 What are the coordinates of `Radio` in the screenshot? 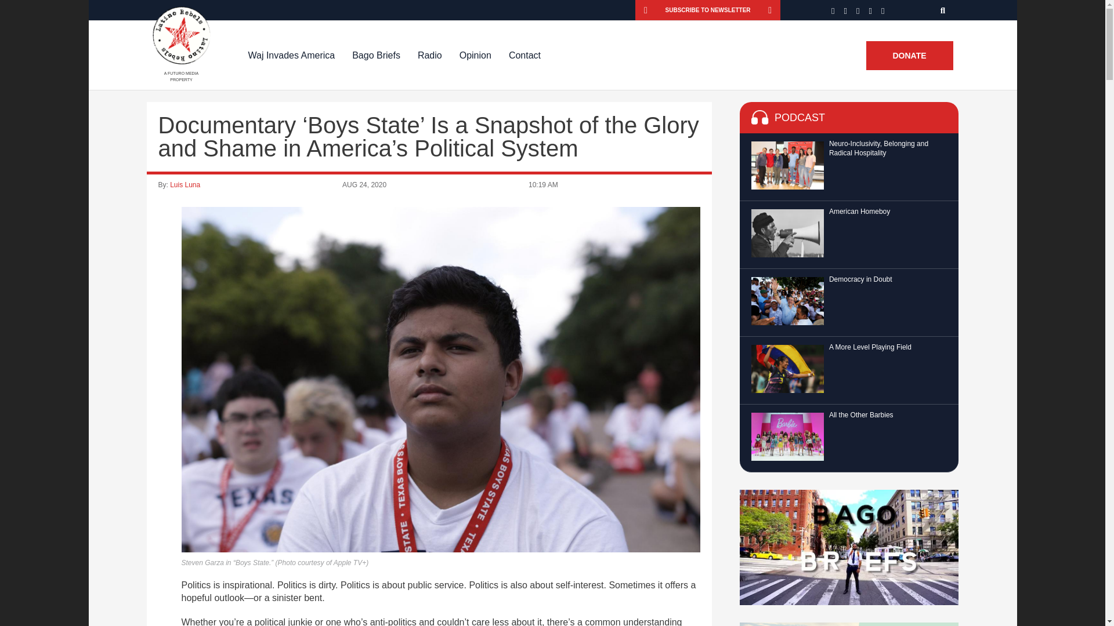 It's located at (429, 55).